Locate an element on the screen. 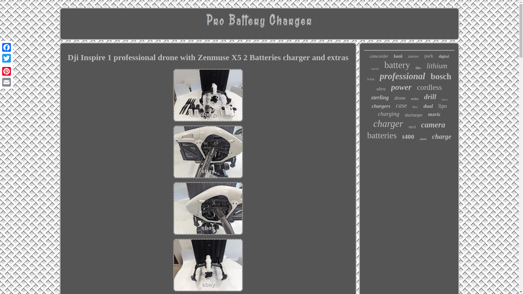  lithium is located at coordinates (437, 66).